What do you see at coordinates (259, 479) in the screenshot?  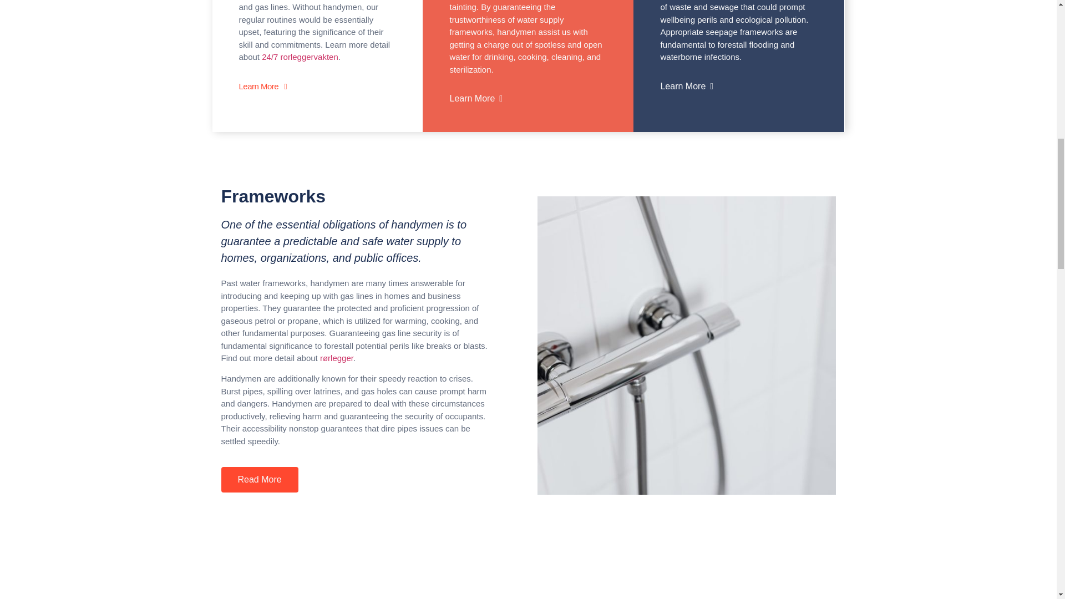 I see `Read More` at bounding box center [259, 479].